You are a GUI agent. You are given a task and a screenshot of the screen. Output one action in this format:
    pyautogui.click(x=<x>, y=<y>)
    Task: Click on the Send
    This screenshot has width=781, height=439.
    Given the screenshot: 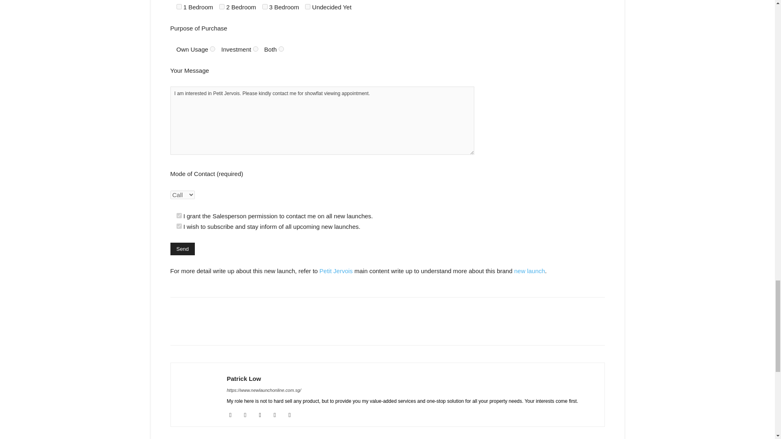 What is the action you would take?
    pyautogui.click(x=182, y=249)
    